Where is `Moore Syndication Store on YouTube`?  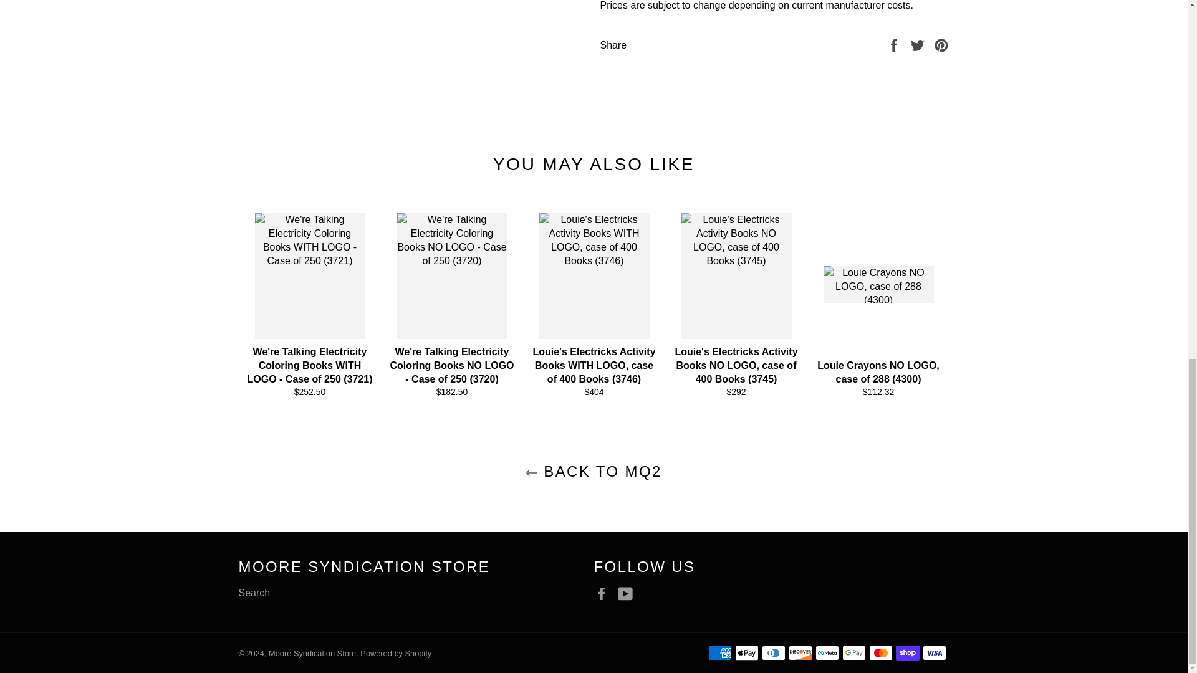 Moore Syndication Store on YouTube is located at coordinates (628, 593).